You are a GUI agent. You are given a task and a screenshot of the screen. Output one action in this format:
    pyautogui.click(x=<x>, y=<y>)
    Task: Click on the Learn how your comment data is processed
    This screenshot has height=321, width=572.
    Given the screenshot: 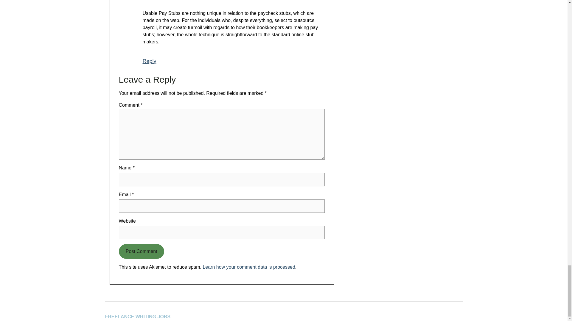 What is the action you would take?
    pyautogui.click(x=248, y=267)
    